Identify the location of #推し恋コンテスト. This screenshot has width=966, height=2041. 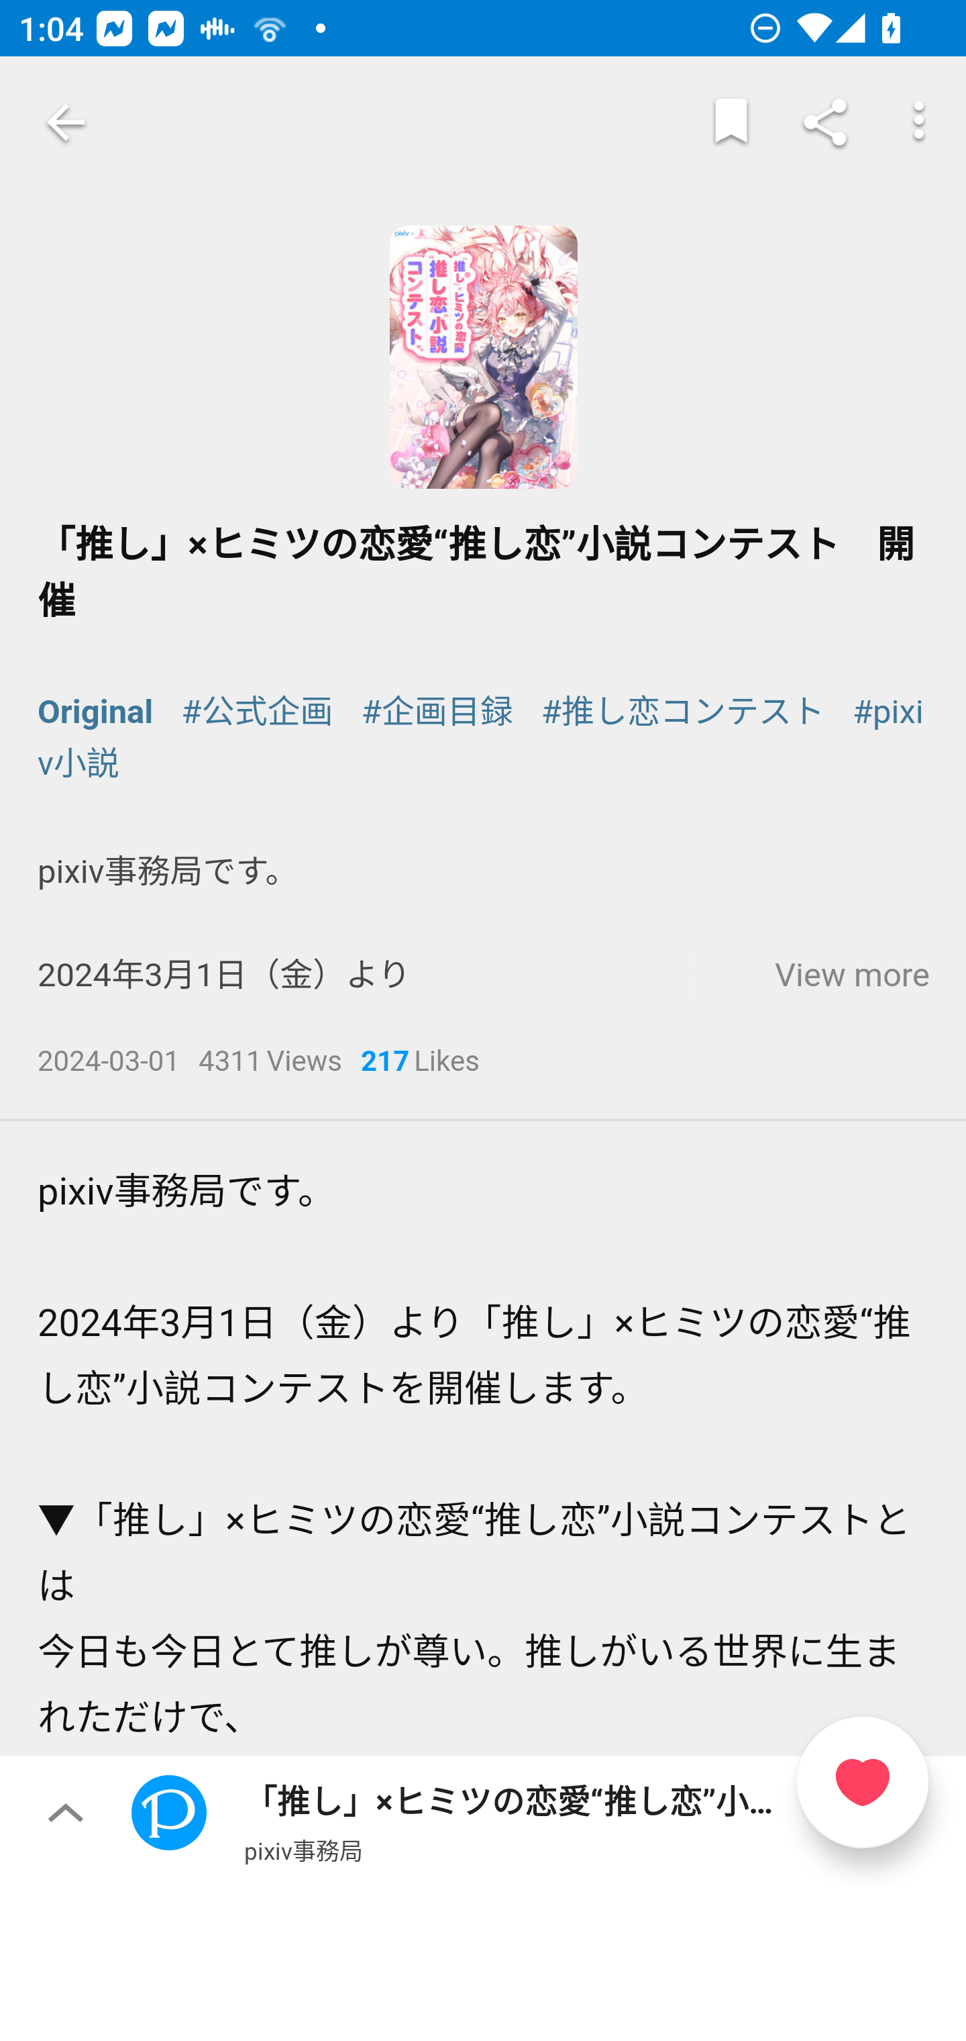
(683, 711).